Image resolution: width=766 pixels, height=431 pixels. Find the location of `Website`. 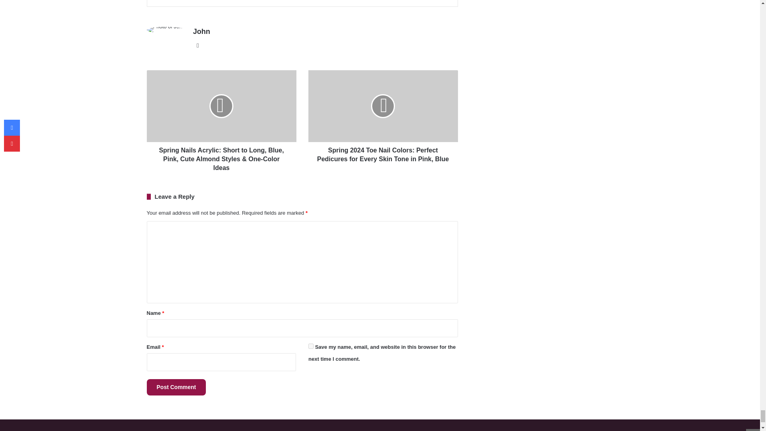

Website is located at coordinates (198, 45).